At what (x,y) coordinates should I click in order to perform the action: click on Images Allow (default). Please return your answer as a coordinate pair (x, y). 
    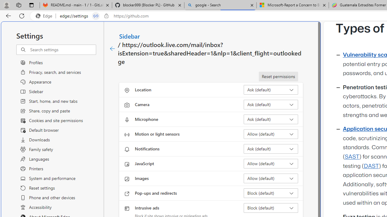
    Looking at the image, I should click on (271, 178).